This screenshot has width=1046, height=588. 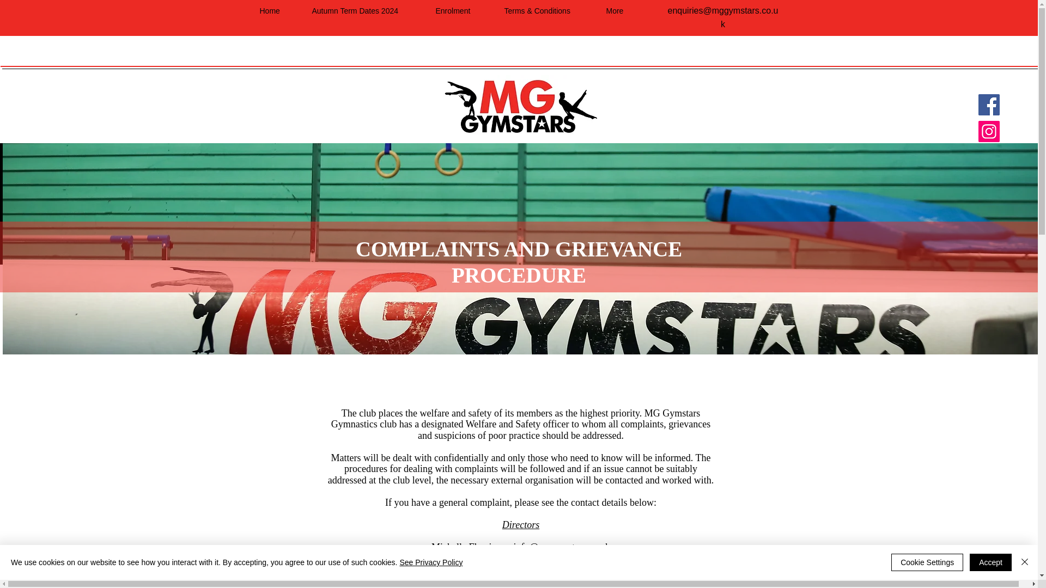 What do you see at coordinates (990, 562) in the screenshot?
I see `Accept` at bounding box center [990, 562].